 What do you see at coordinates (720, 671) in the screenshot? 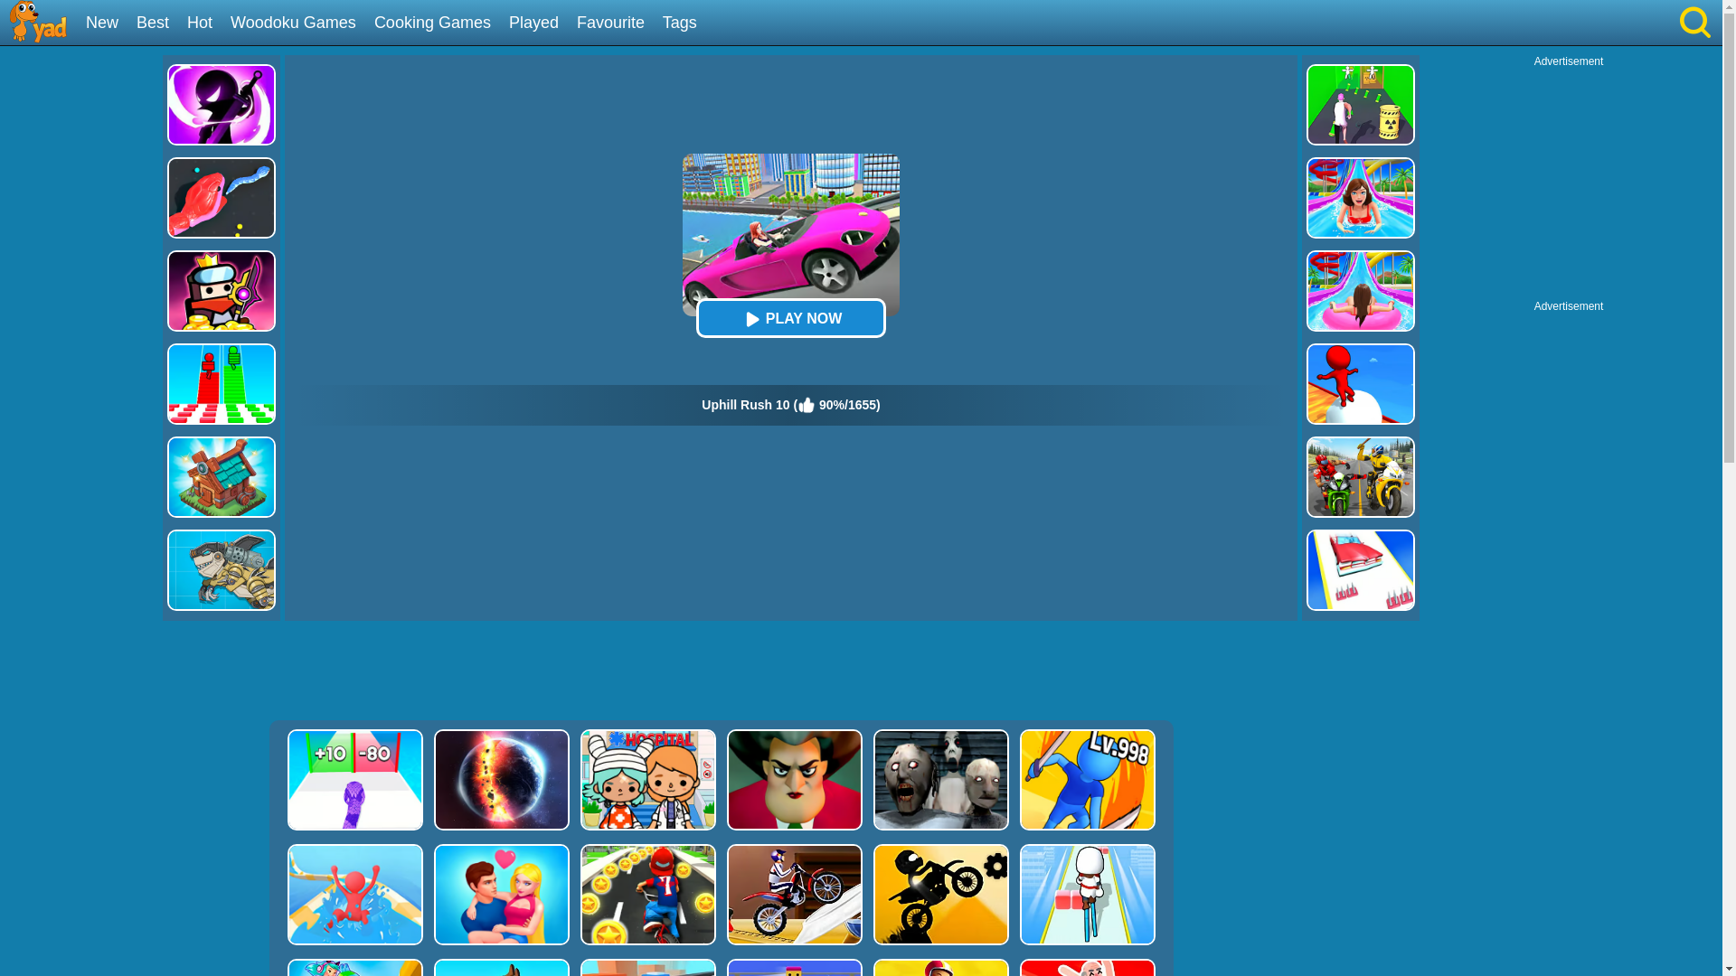
I see `Advertisement` at bounding box center [720, 671].